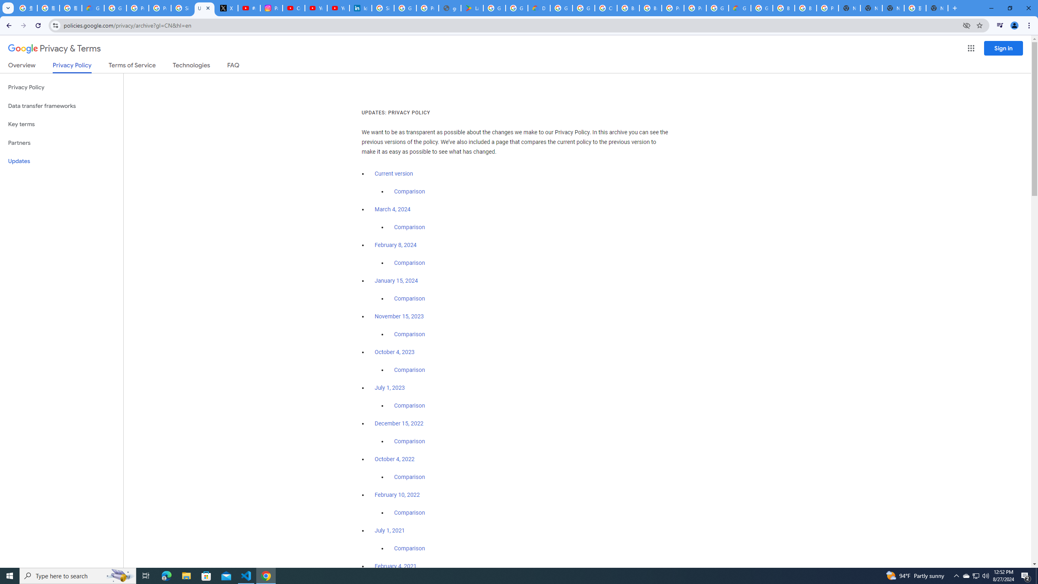 The height and width of the screenshot is (584, 1038). I want to click on November 15, 2023, so click(400, 316).